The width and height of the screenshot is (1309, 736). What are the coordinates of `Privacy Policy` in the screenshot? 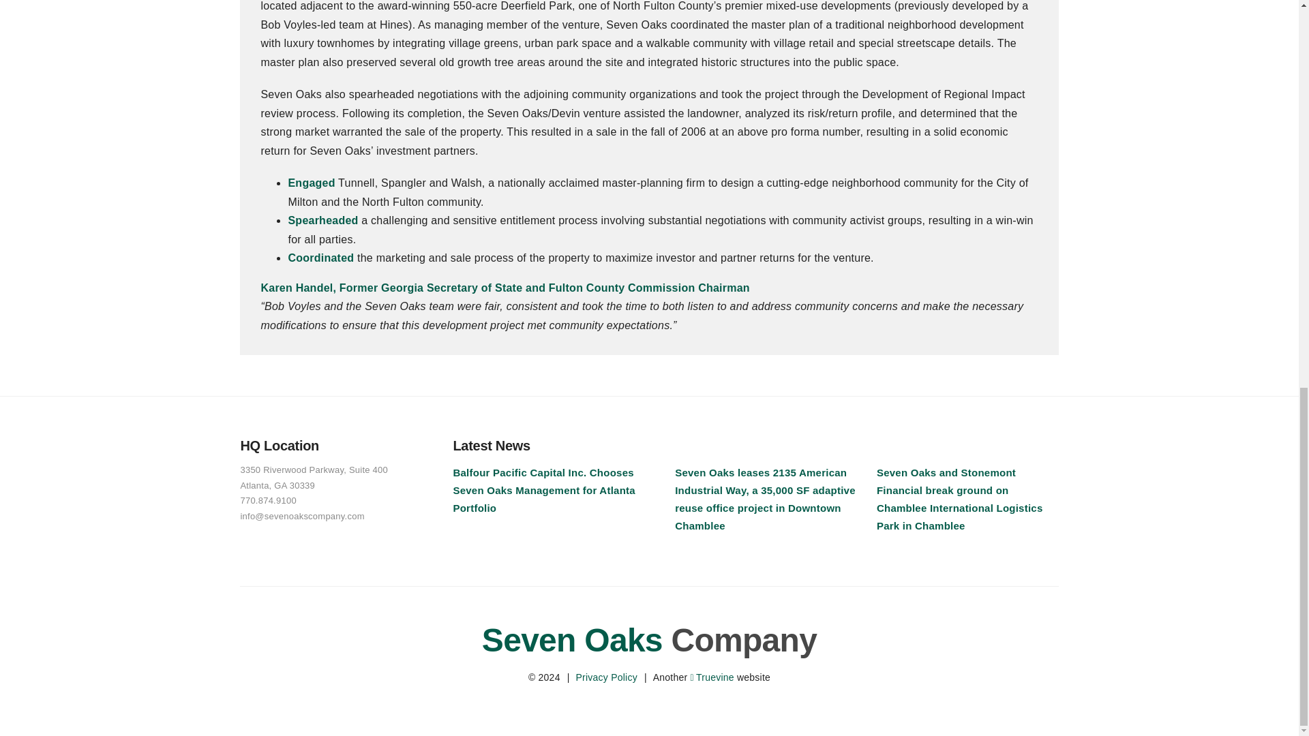 It's located at (607, 677).